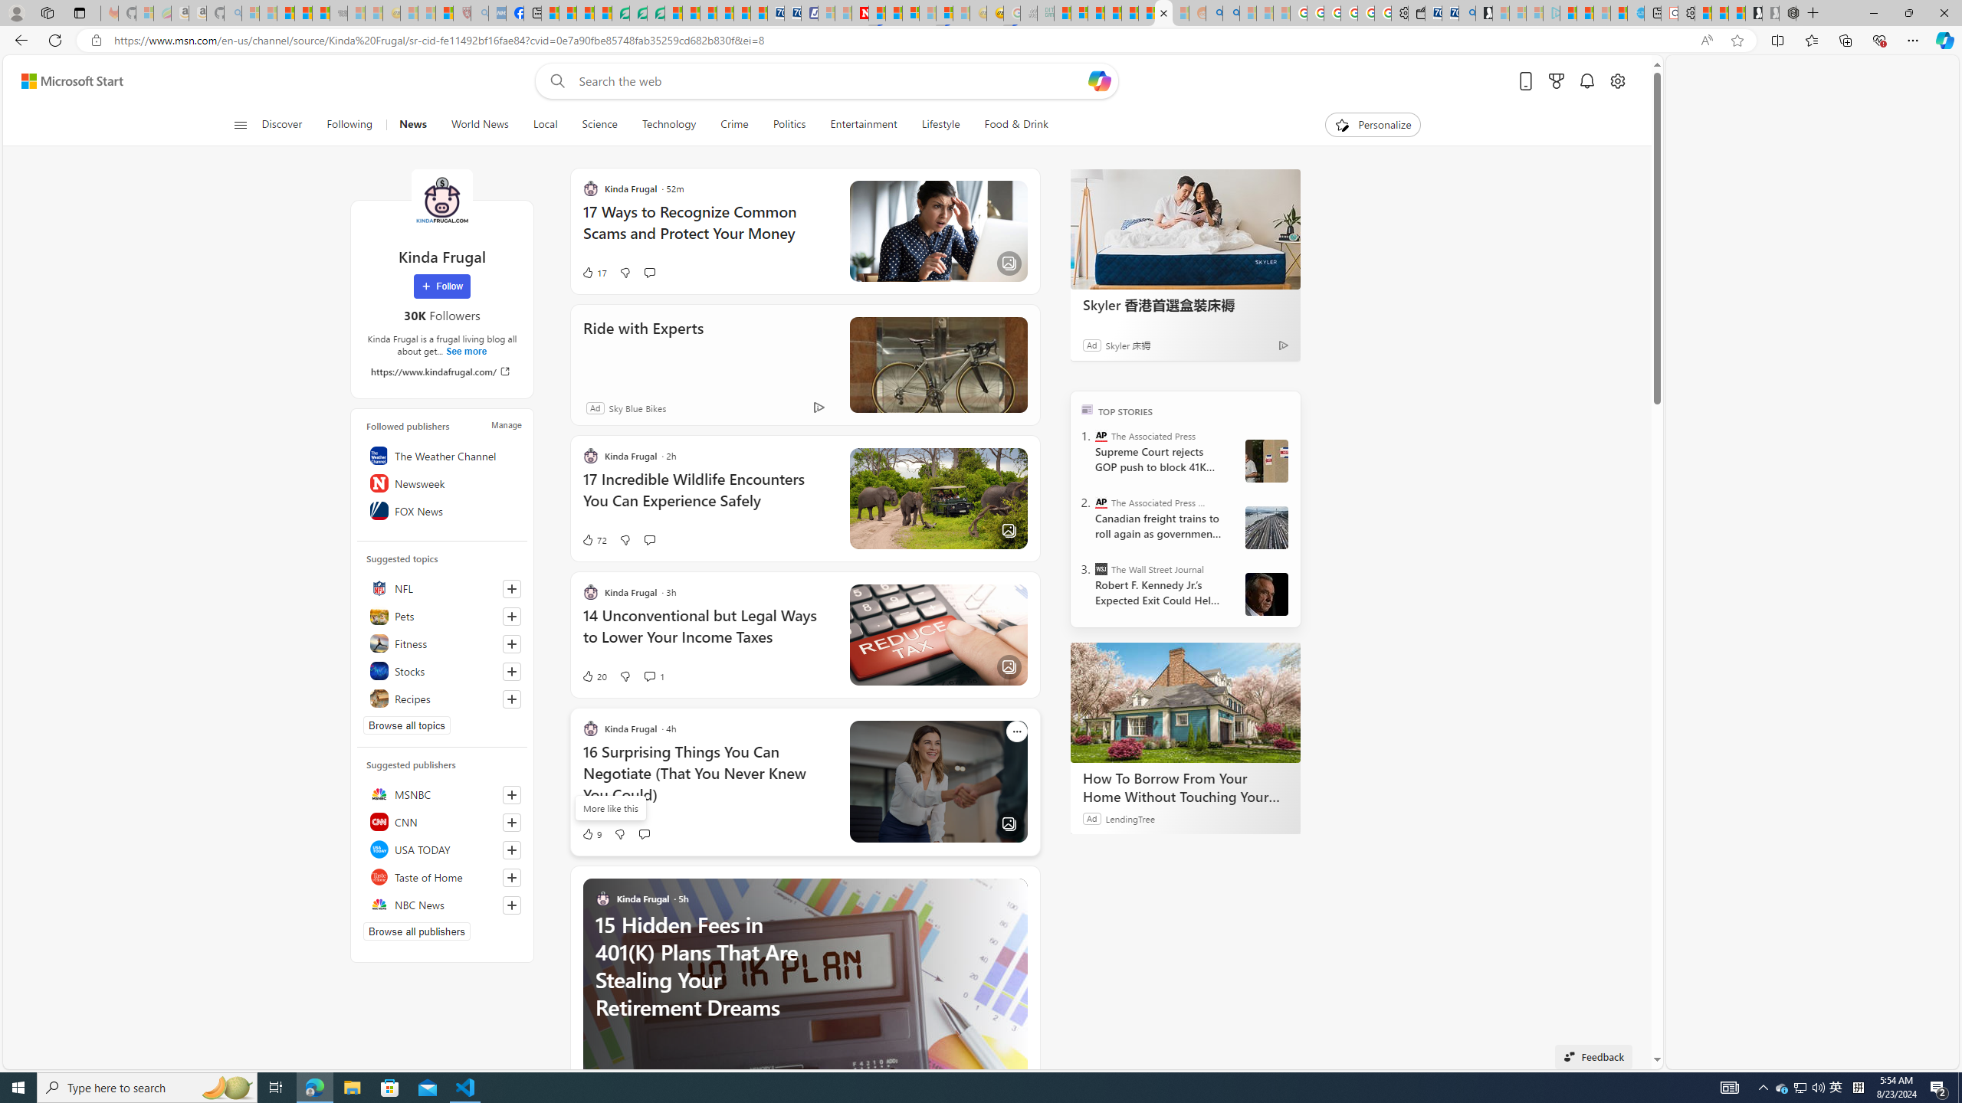 The image size is (1962, 1103). What do you see at coordinates (668, 125) in the screenshot?
I see `Technology` at bounding box center [668, 125].